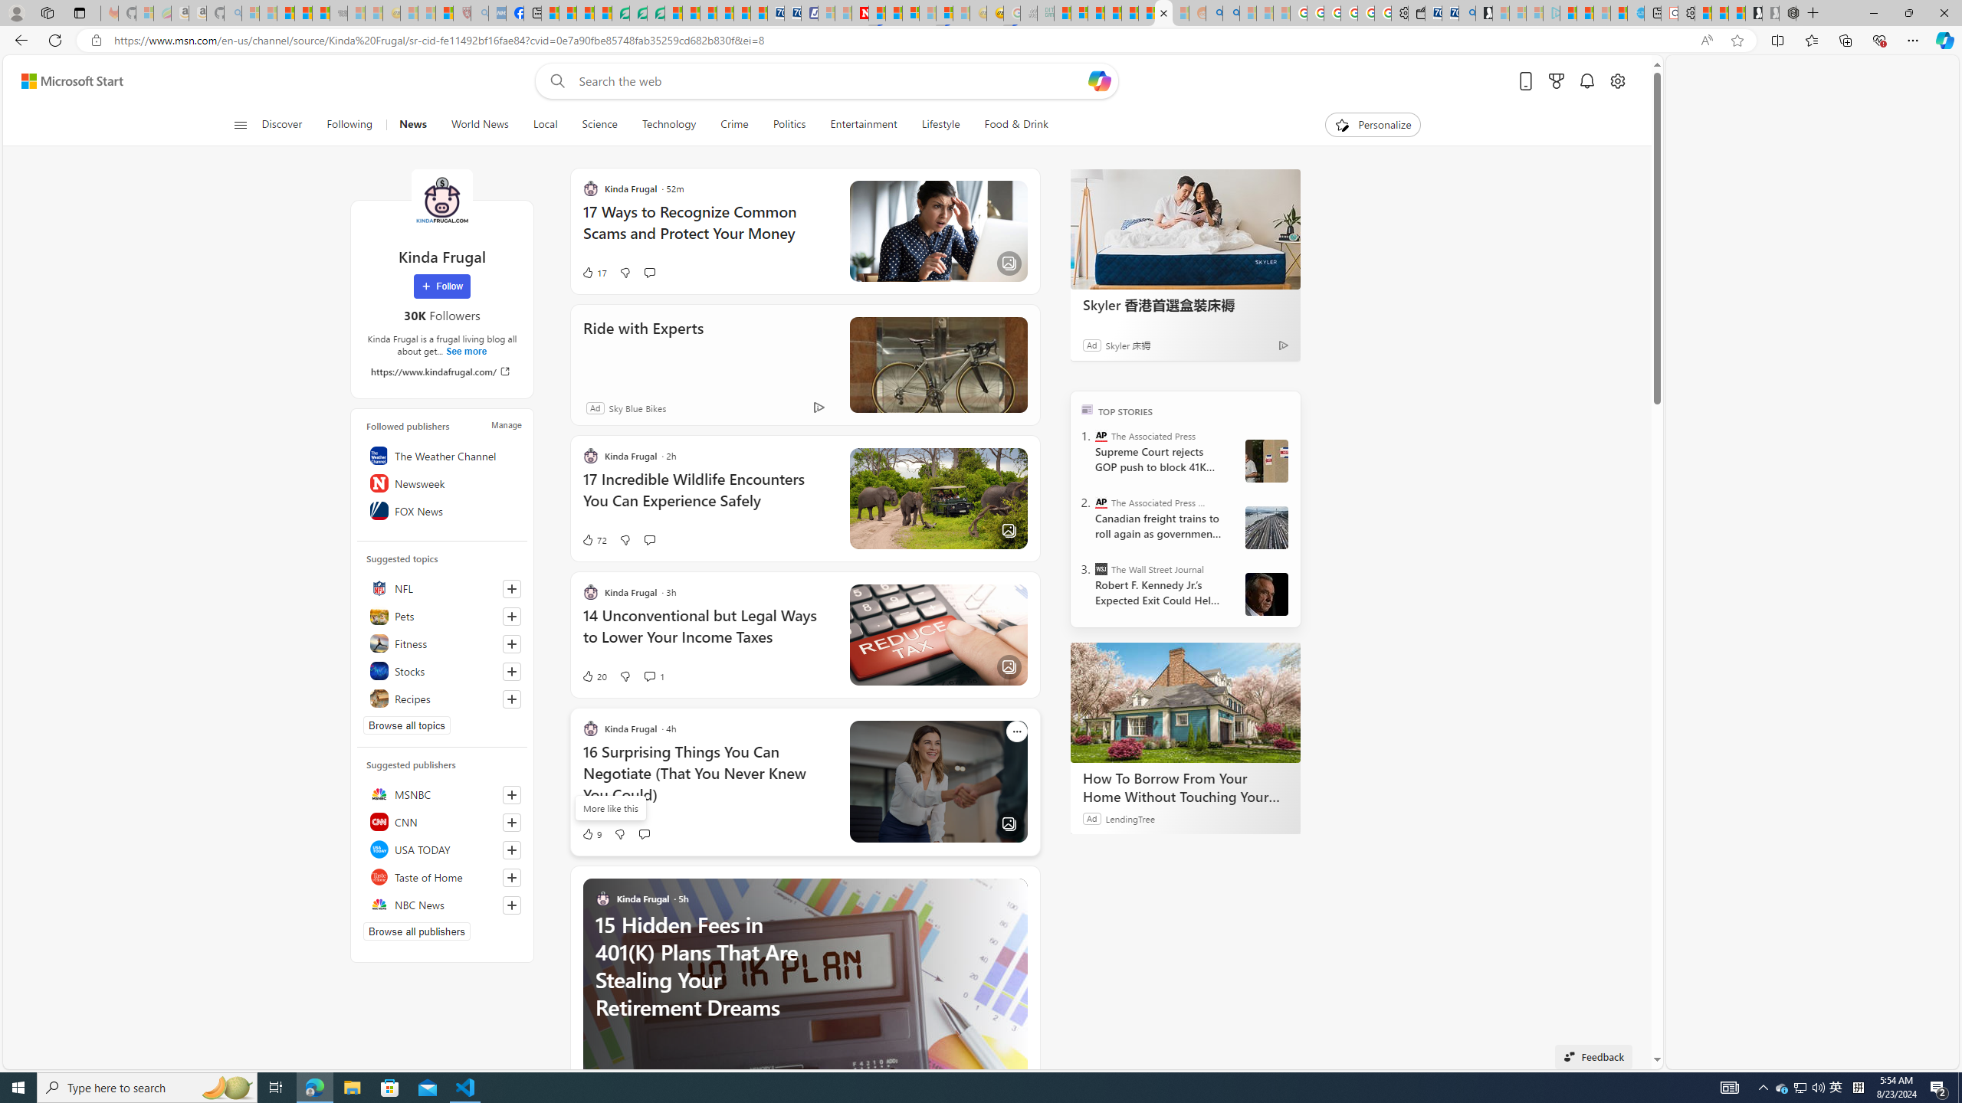 The image size is (1962, 1103). What do you see at coordinates (668, 125) in the screenshot?
I see `Technology` at bounding box center [668, 125].